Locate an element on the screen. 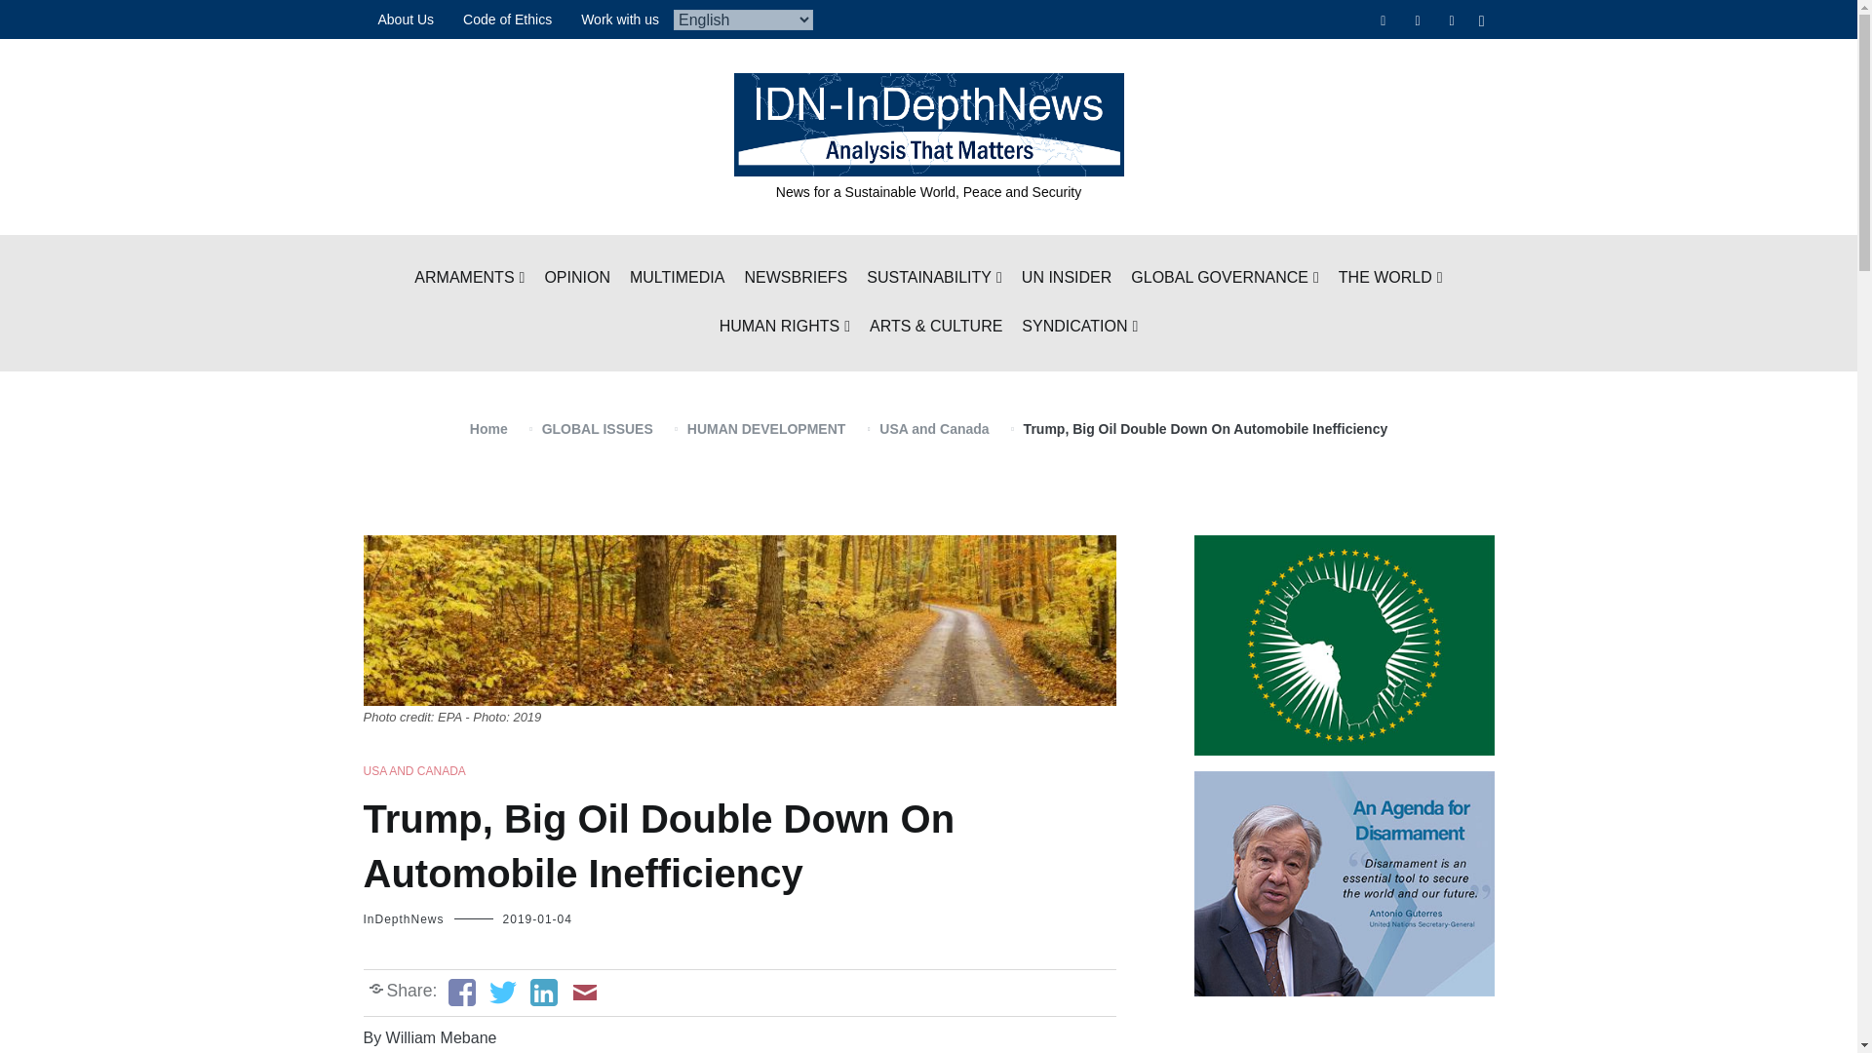  OPINION is located at coordinates (577, 279).